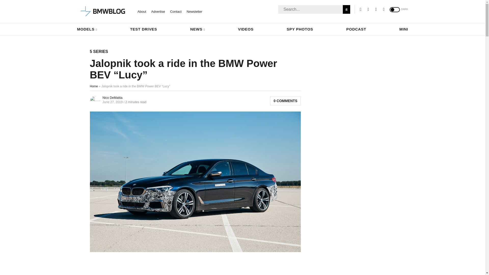  I want to click on Newsletter, so click(195, 11).